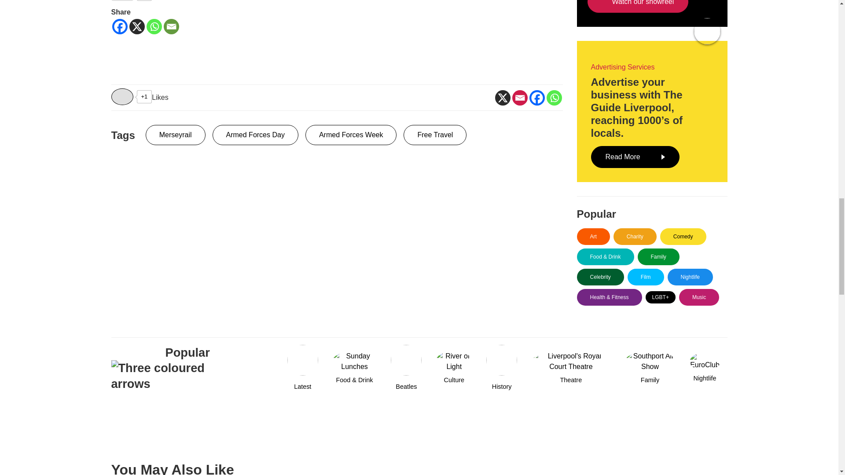  Describe the element at coordinates (502, 98) in the screenshot. I see `X` at that location.